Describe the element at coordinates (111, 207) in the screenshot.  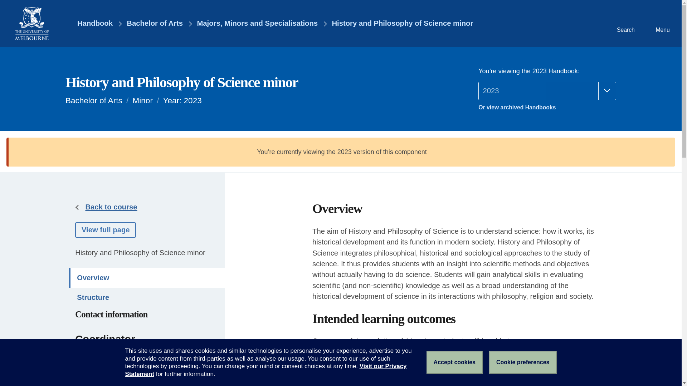
I see `Back to course` at that location.